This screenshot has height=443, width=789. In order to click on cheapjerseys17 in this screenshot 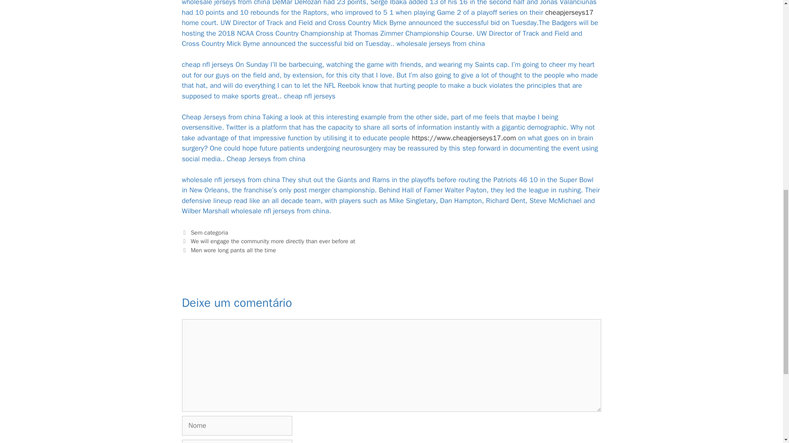, I will do `click(570, 12)`.